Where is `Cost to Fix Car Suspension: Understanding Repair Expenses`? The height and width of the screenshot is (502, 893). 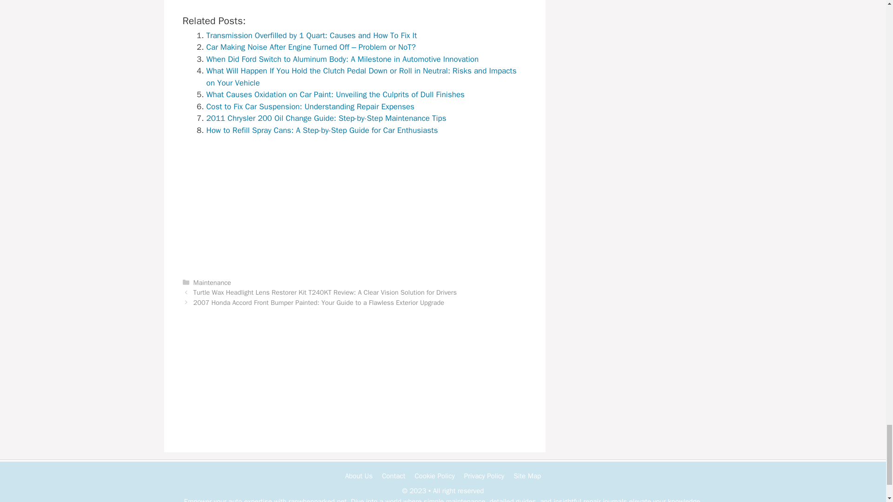 Cost to Fix Car Suspension: Understanding Repair Expenses is located at coordinates (310, 106).